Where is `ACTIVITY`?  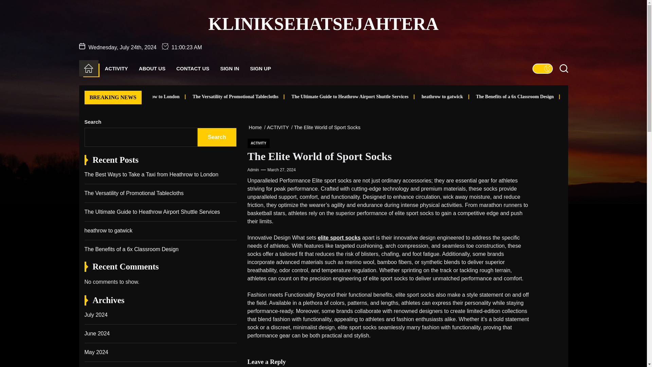 ACTIVITY is located at coordinates (116, 69).